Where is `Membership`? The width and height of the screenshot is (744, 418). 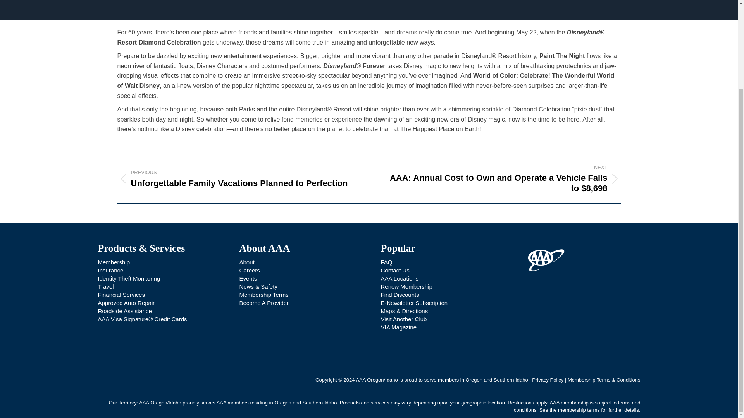
Membership is located at coordinates (113, 262).